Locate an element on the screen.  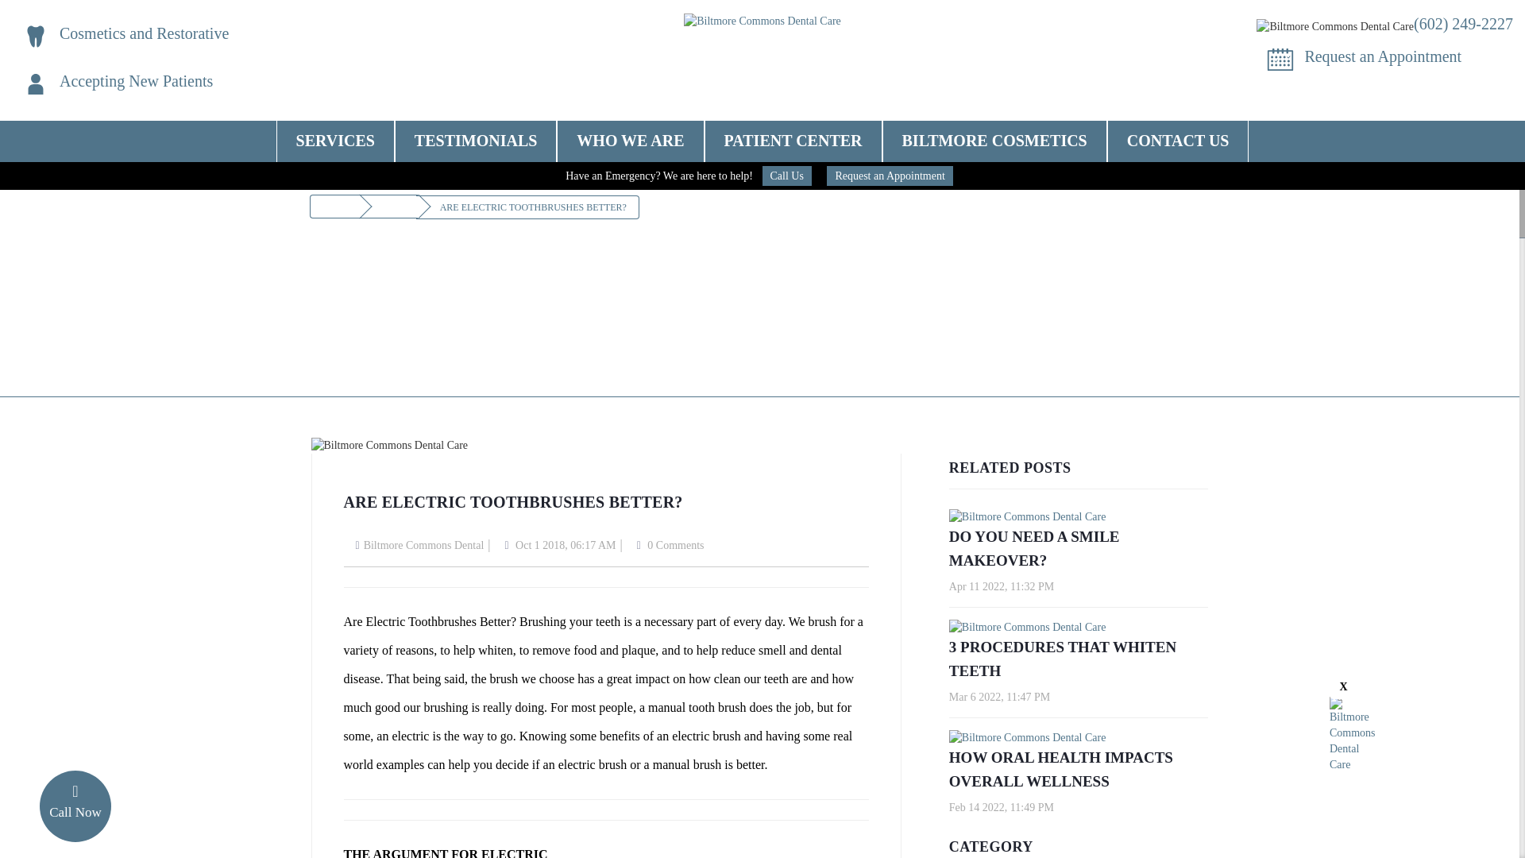
PATIENT CENTER is located at coordinates (793, 141).